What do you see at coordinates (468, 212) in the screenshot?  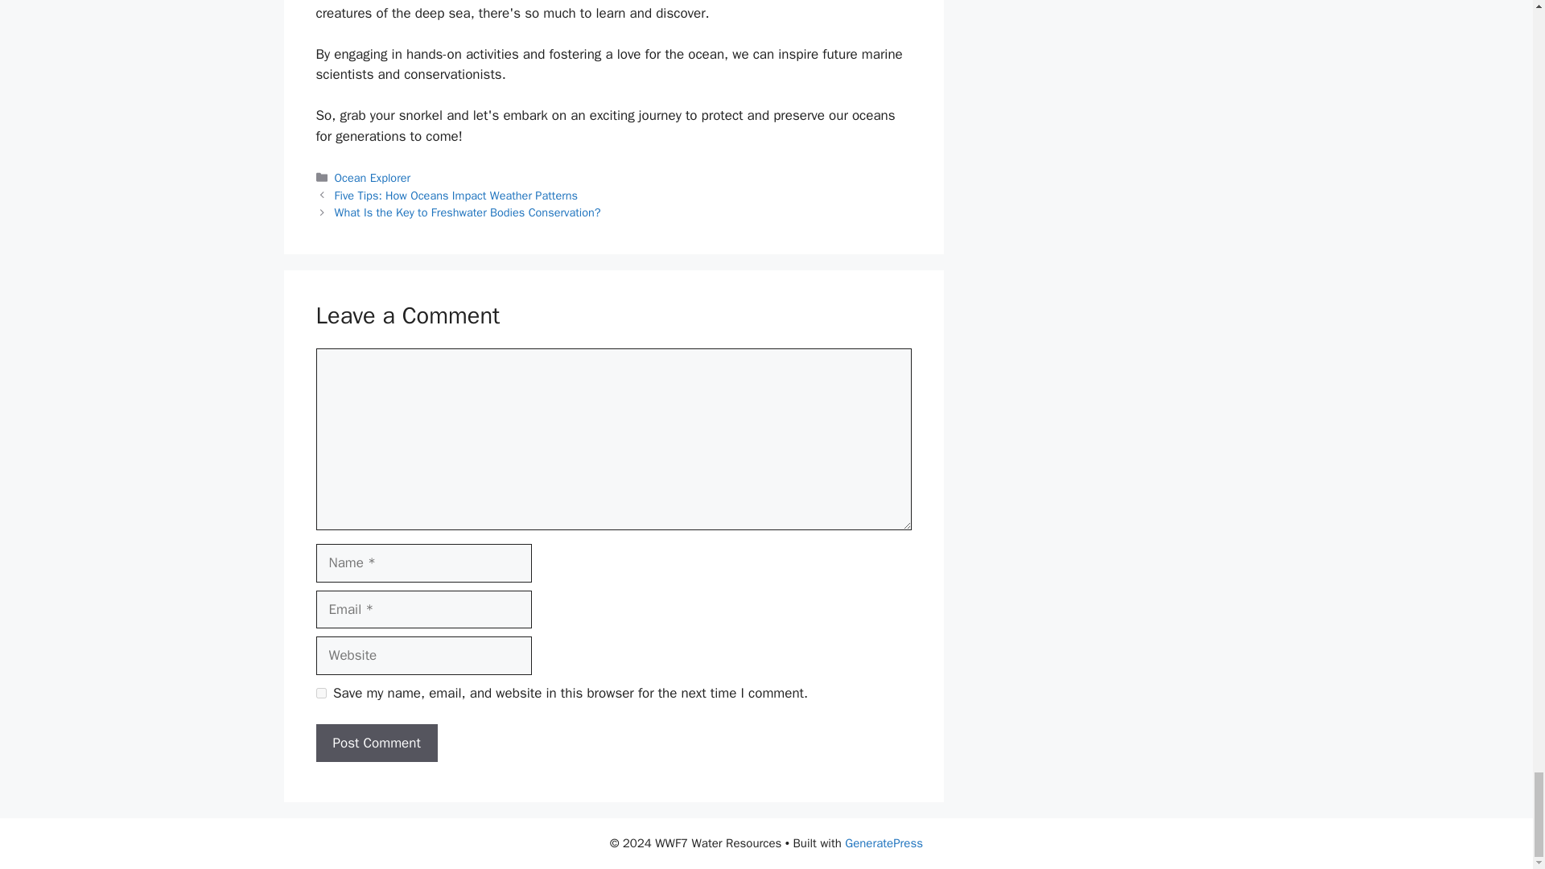 I see `What Is the Key to Freshwater Bodies Conservation?` at bounding box center [468, 212].